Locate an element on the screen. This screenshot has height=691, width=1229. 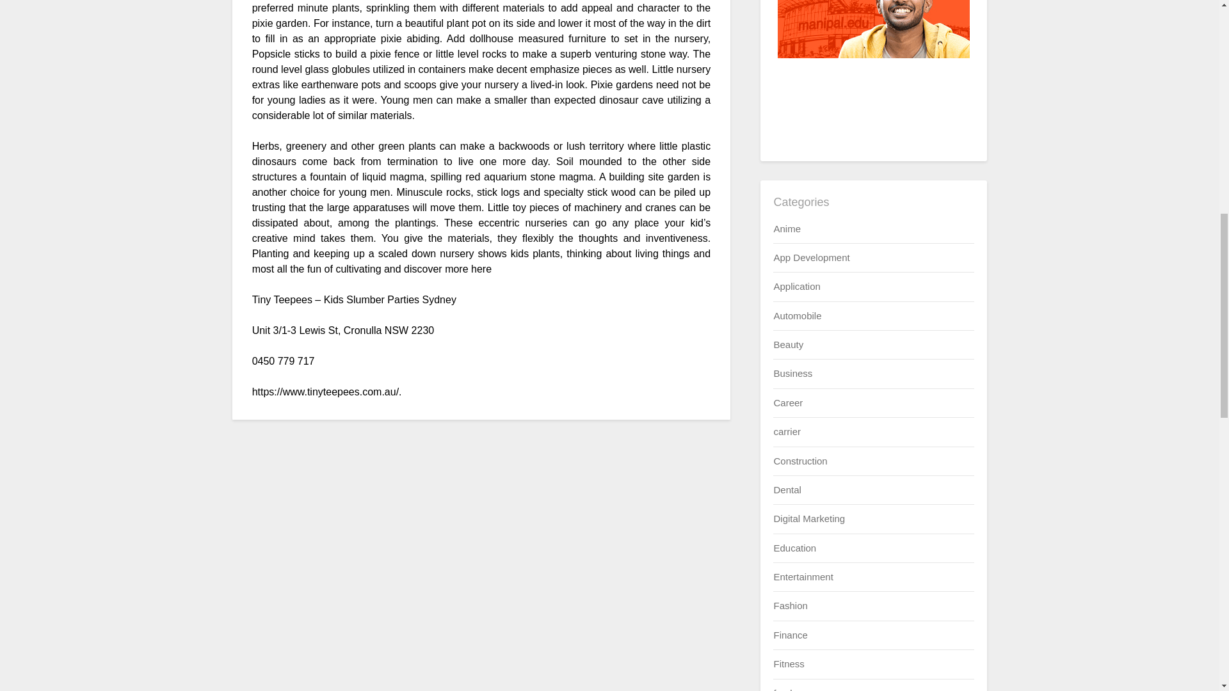
Anime is located at coordinates (787, 228).